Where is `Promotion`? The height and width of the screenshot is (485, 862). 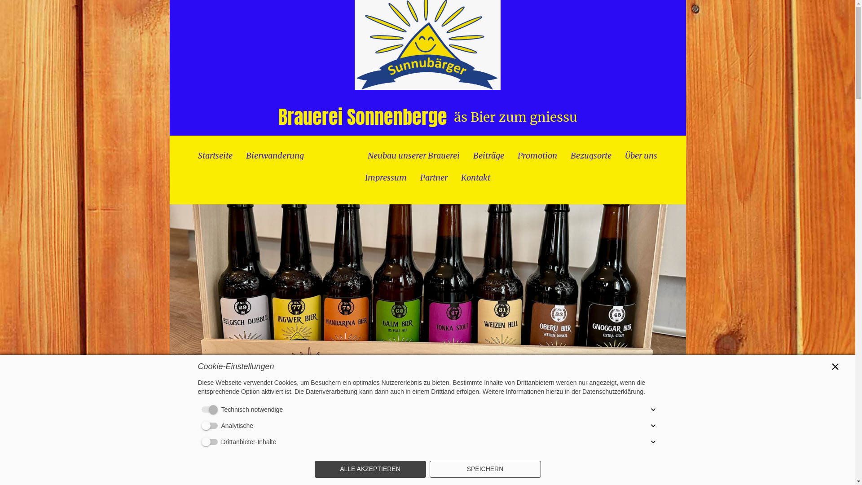
Promotion is located at coordinates (537, 155).